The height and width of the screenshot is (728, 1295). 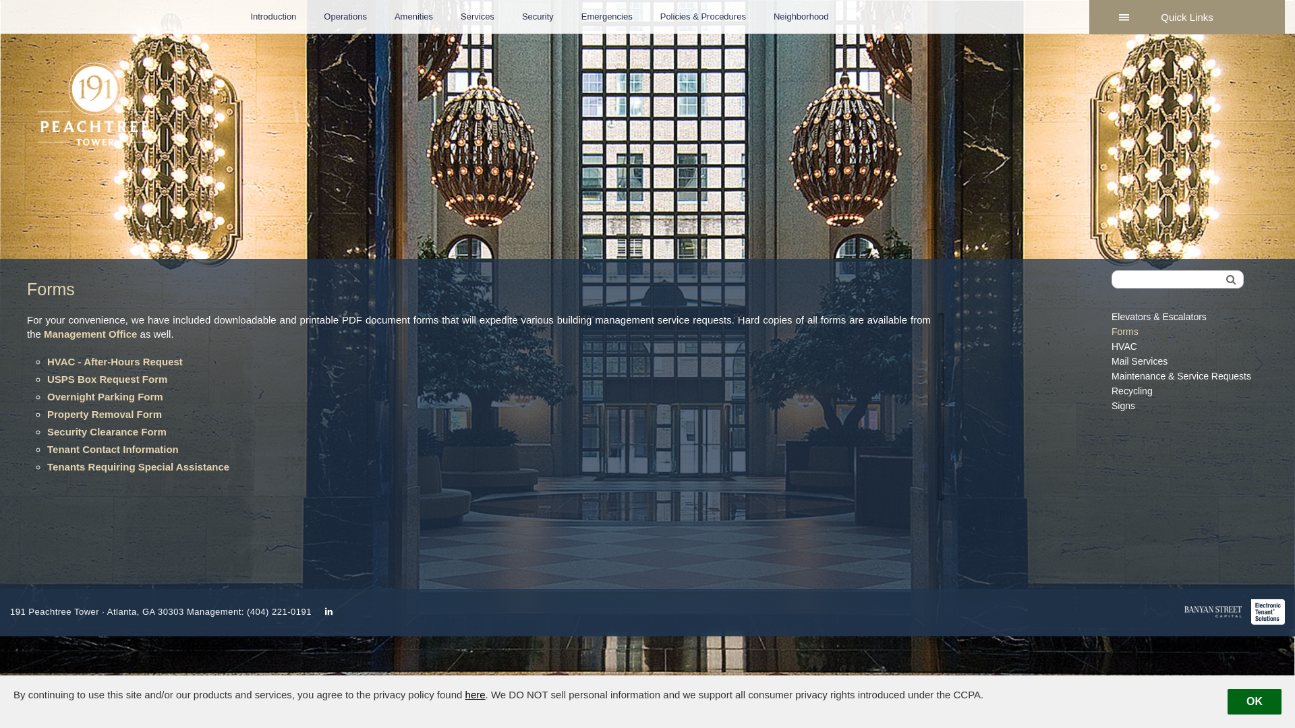 I want to click on Operations, so click(x=345, y=17).